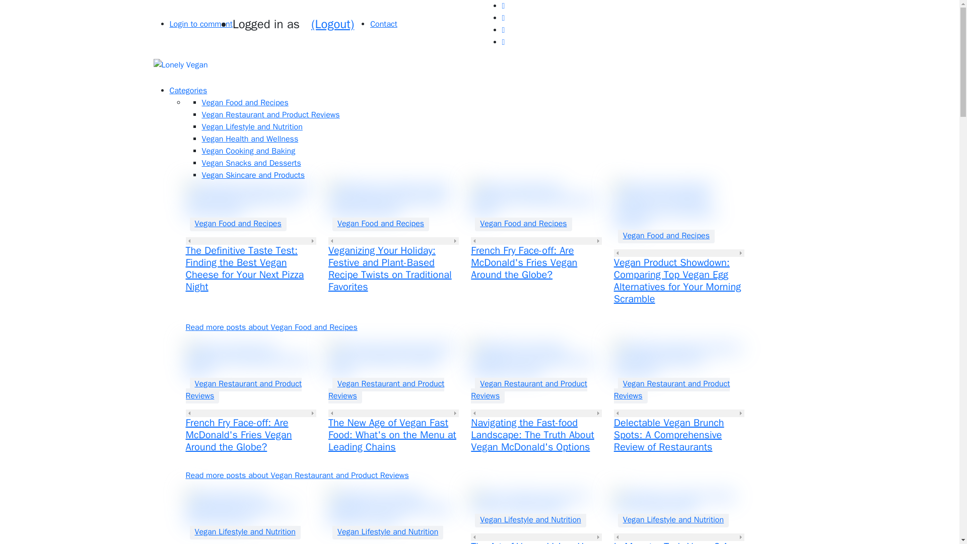 The height and width of the screenshot is (544, 967). I want to click on Vegan Food and Recipes, so click(523, 224).